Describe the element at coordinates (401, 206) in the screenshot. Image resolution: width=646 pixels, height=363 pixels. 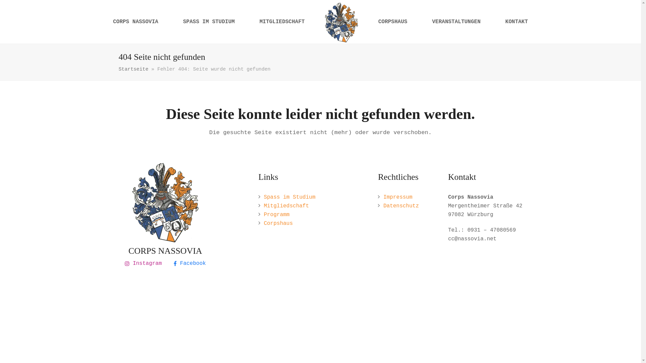
I see `Datenschutz` at that location.